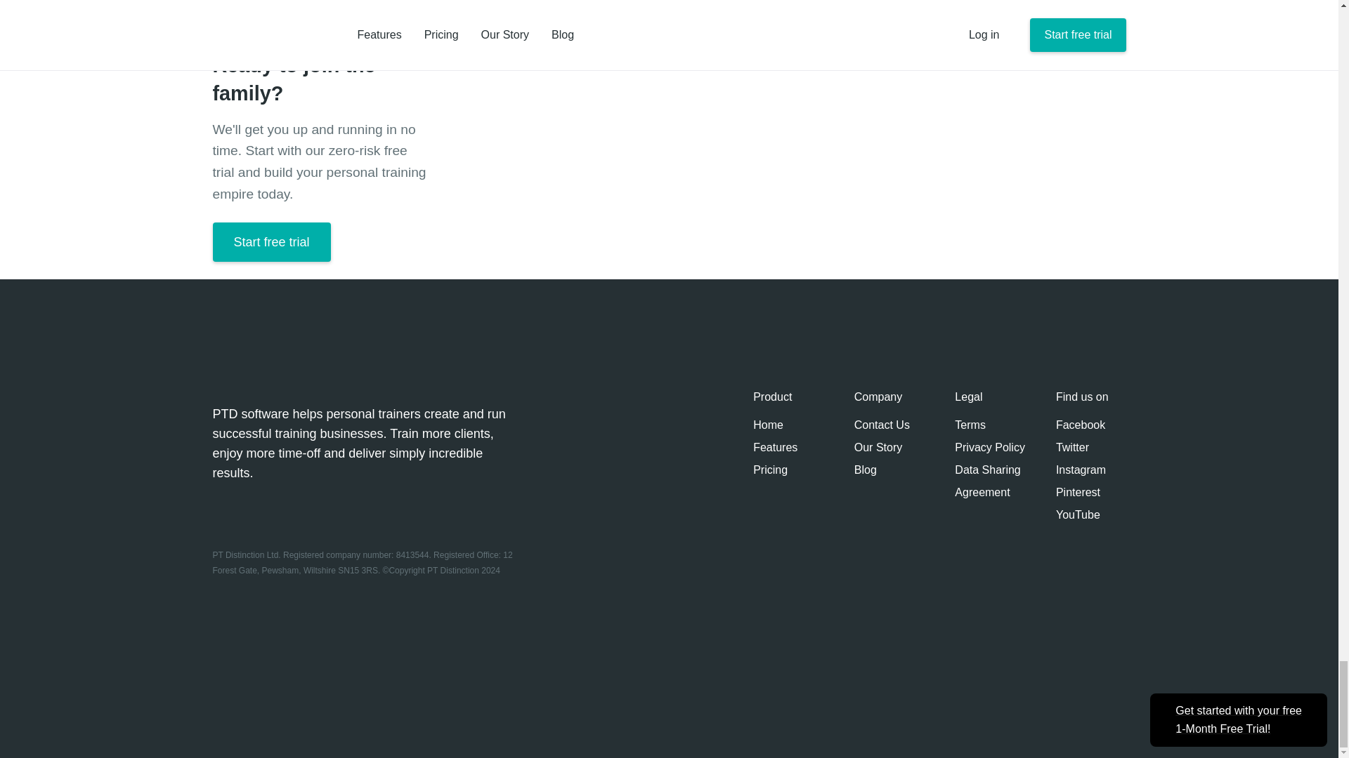 This screenshot has width=1349, height=758. Describe the element at coordinates (271, 241) in the screenshot. I see `Start free trial` at that location.